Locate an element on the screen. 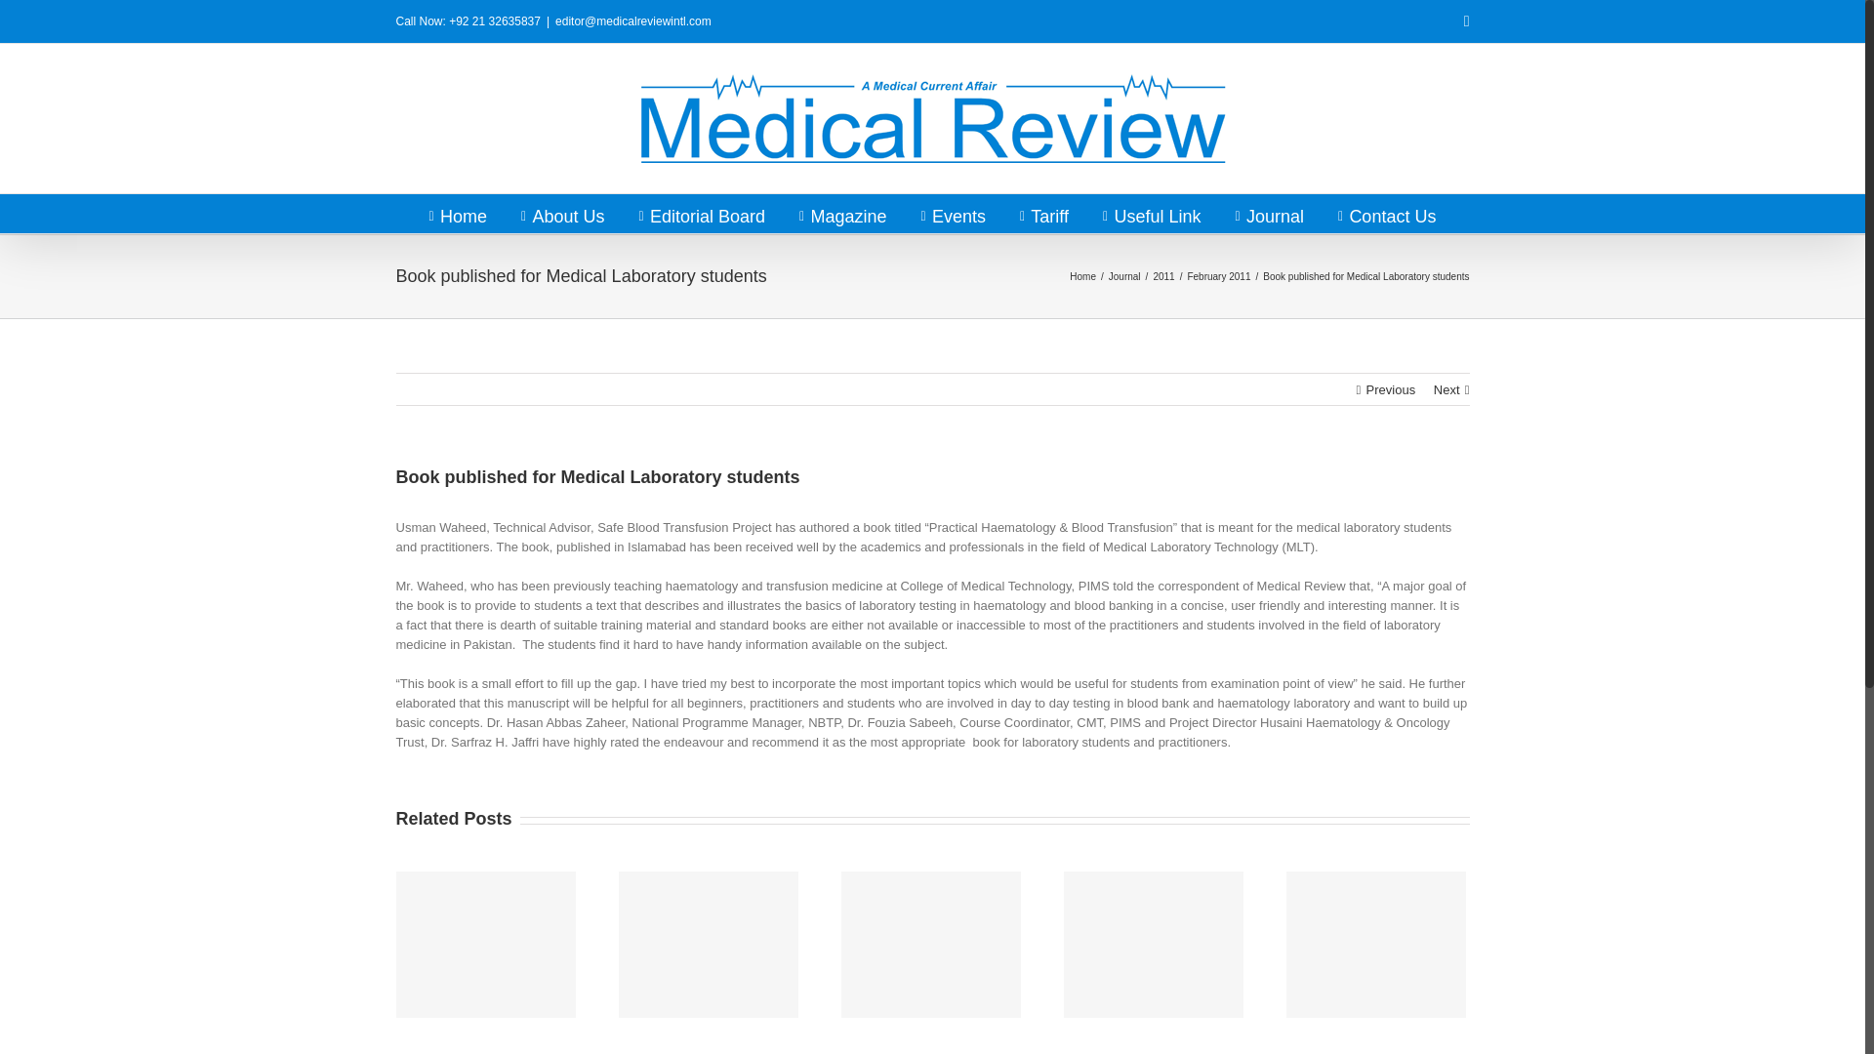  February 2011 is located at coordinates (1218, 276).